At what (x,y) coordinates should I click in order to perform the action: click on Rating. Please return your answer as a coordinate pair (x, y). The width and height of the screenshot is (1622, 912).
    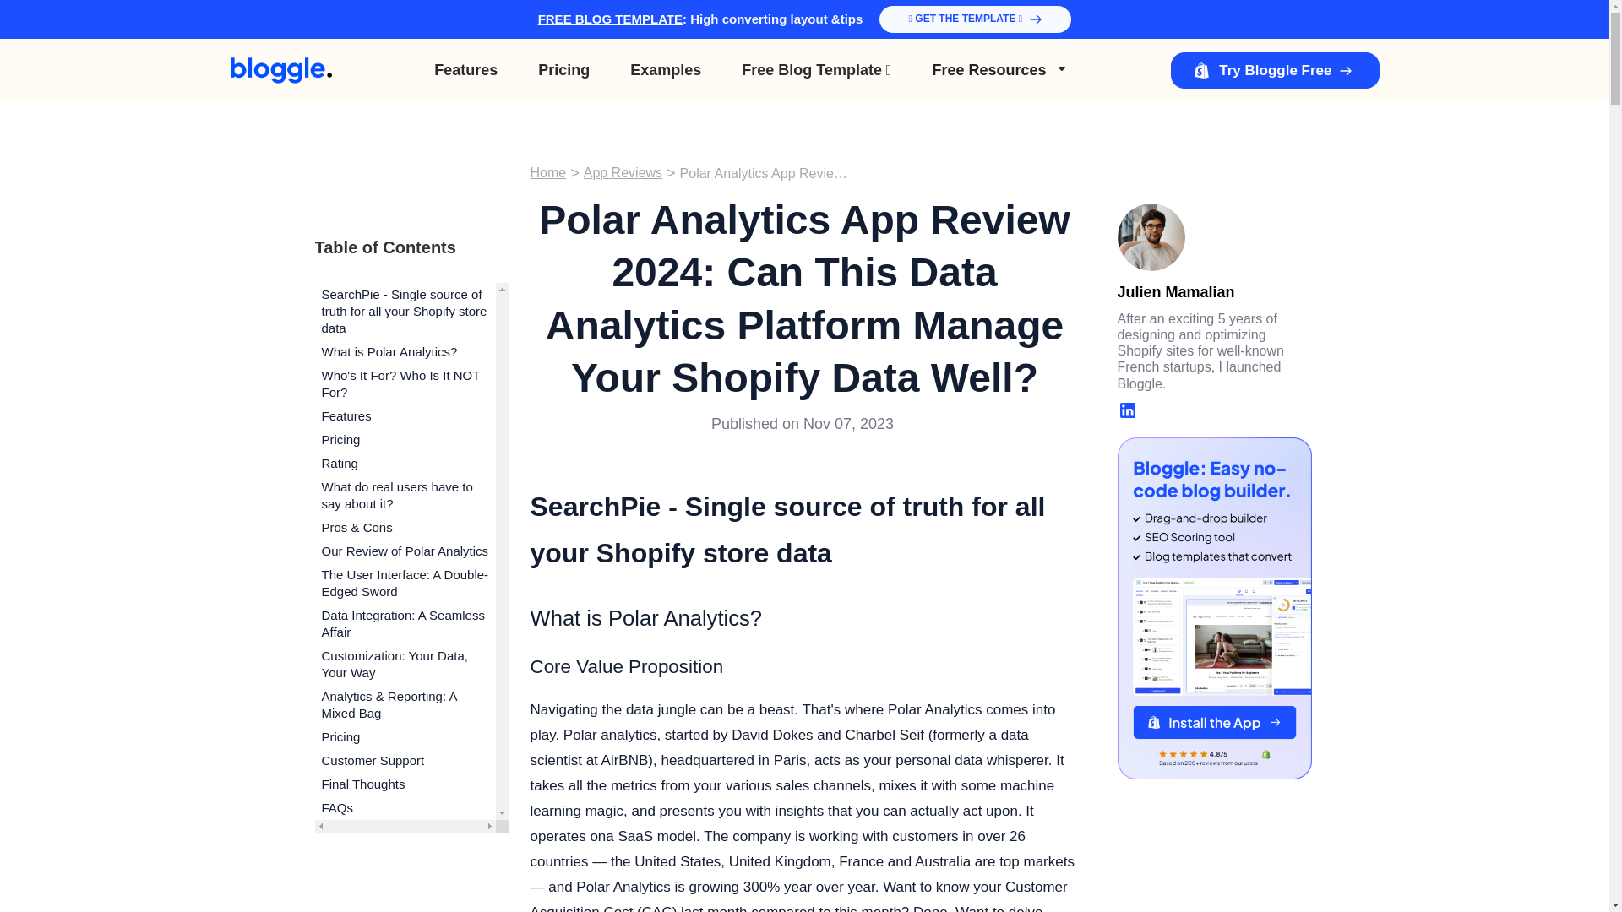
    Looking at the image, I should click on (404, 463).